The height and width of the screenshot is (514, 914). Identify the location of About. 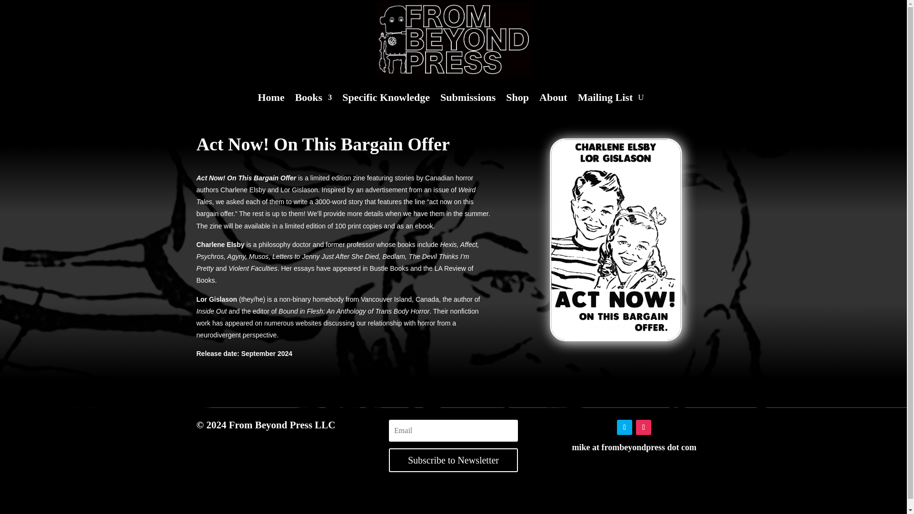
(553, 99).